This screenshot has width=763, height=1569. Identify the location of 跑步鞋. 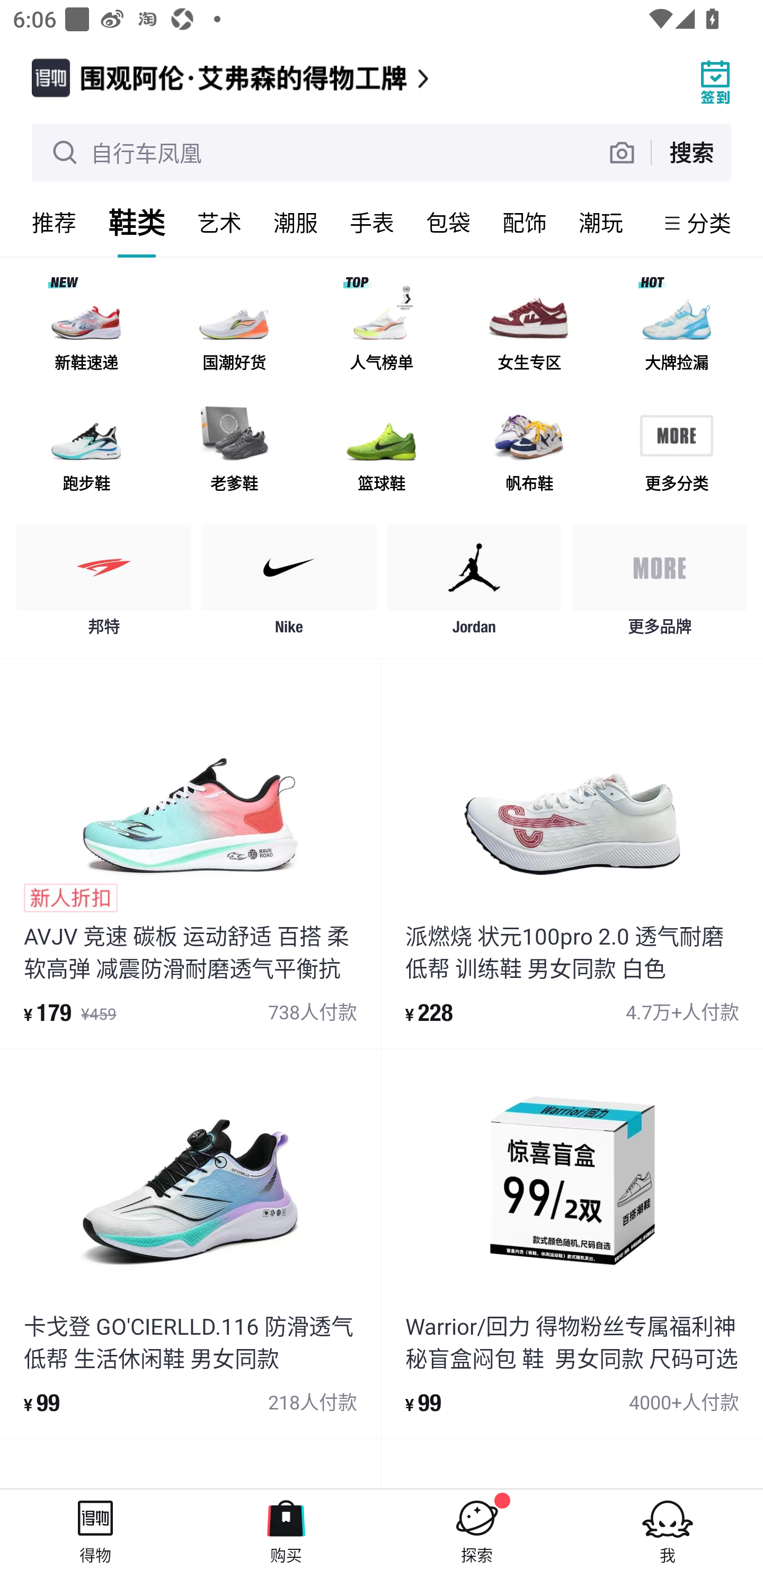
(86, 451).